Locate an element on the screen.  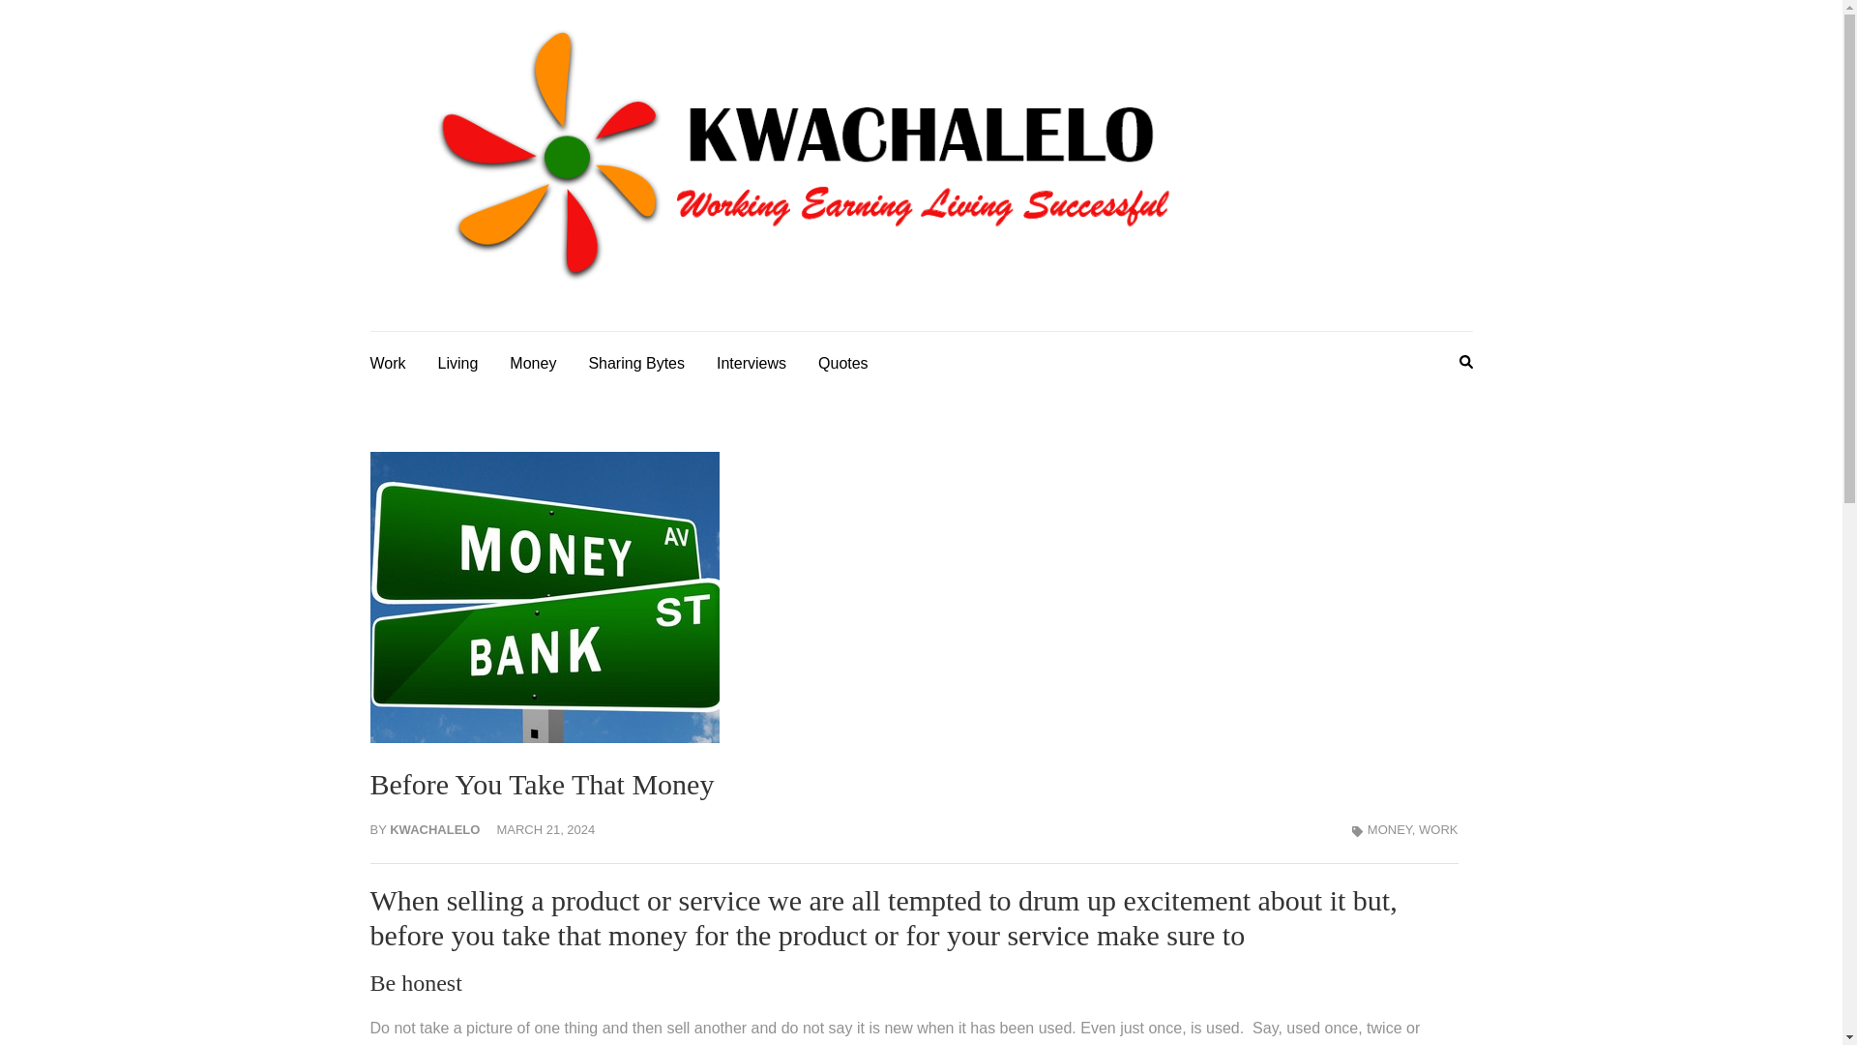
KWACHALELO is located at coordinates (434, 829).